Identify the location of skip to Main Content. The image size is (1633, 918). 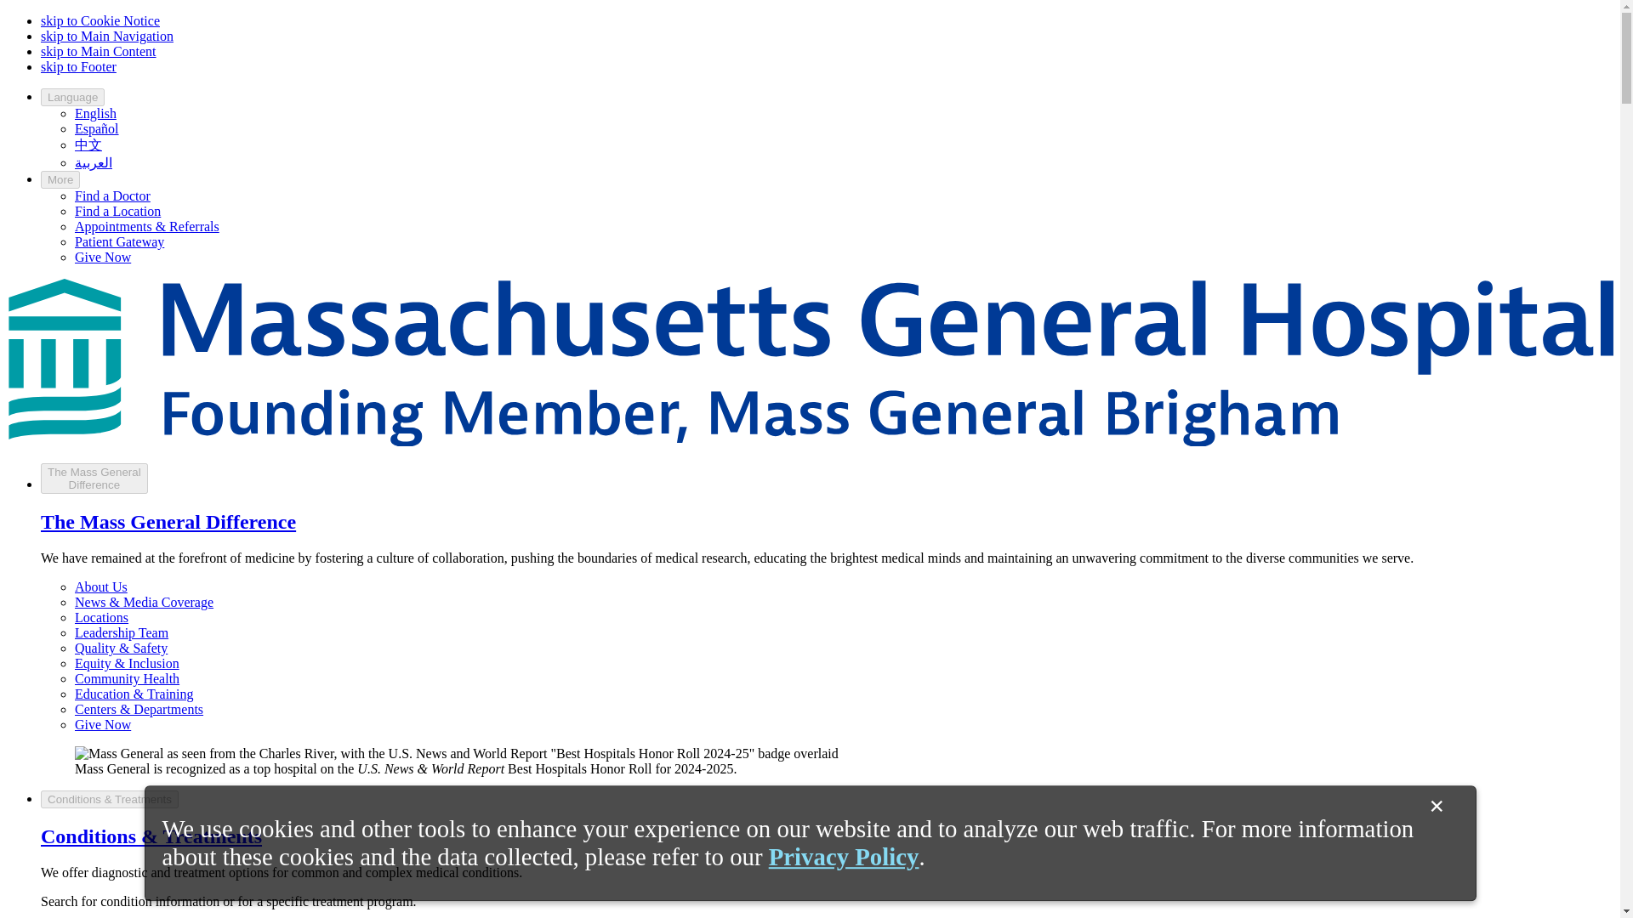
(99, 51).